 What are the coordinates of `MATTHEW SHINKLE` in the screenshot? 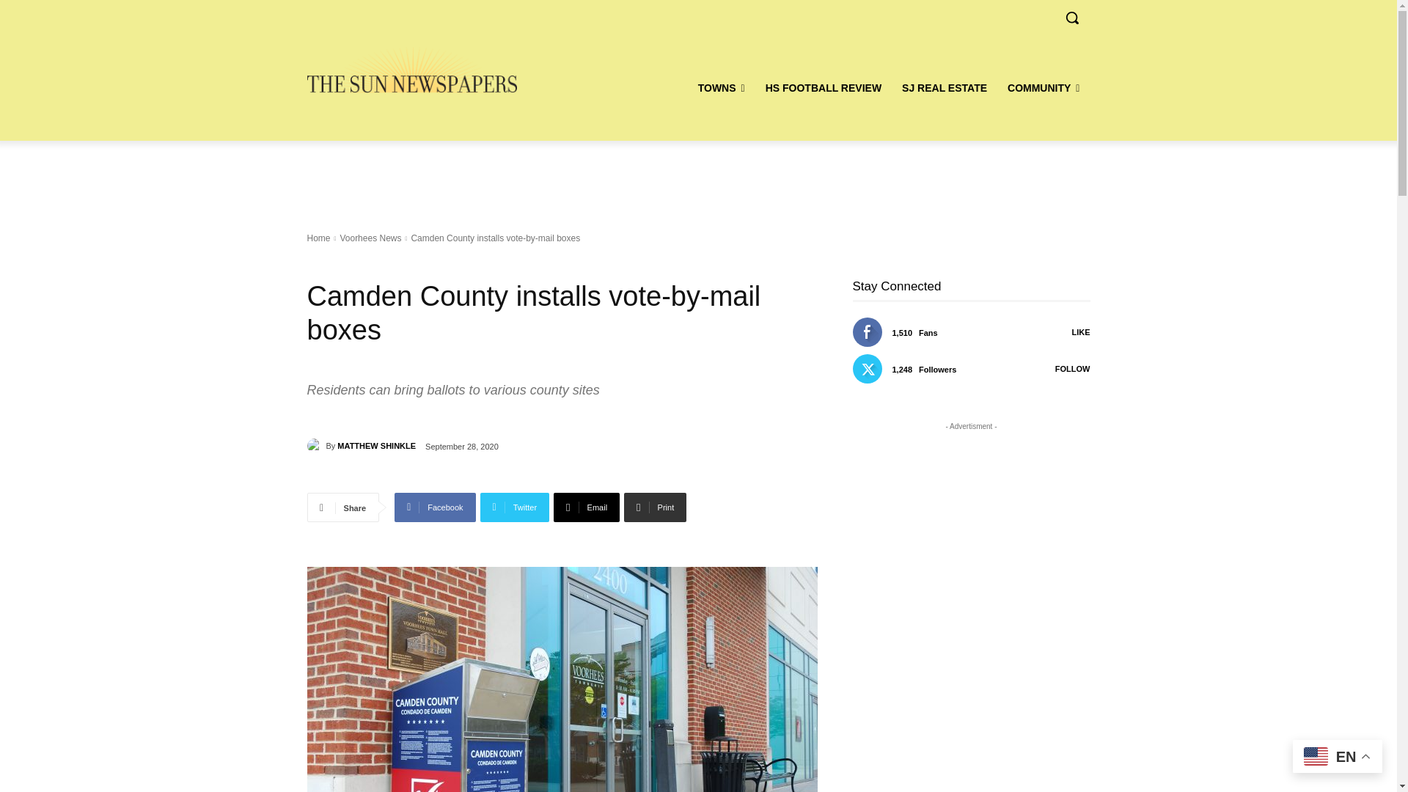 It's located at (315, 446).